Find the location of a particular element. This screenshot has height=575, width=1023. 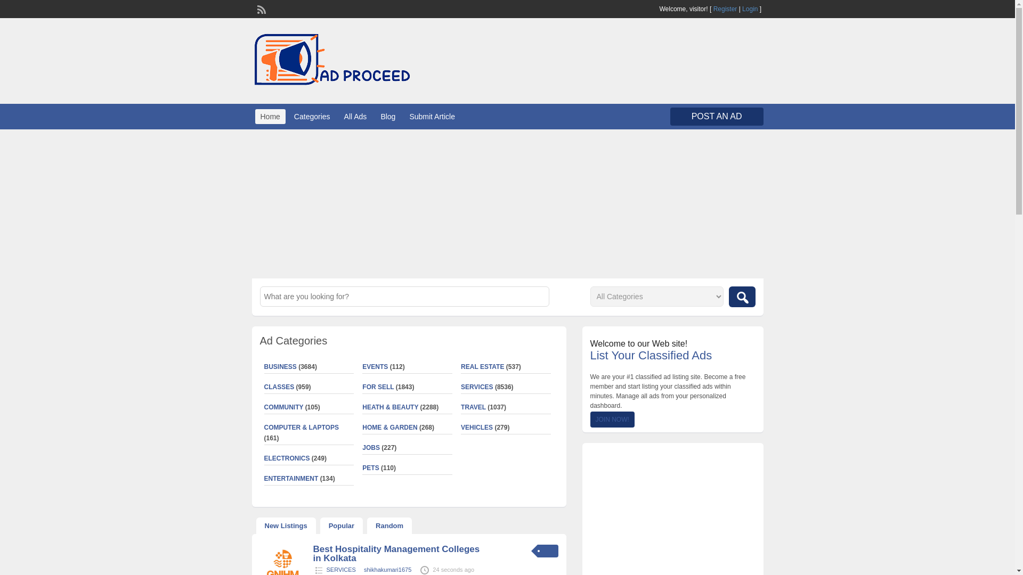

Home is located at coordinates (270, 117).